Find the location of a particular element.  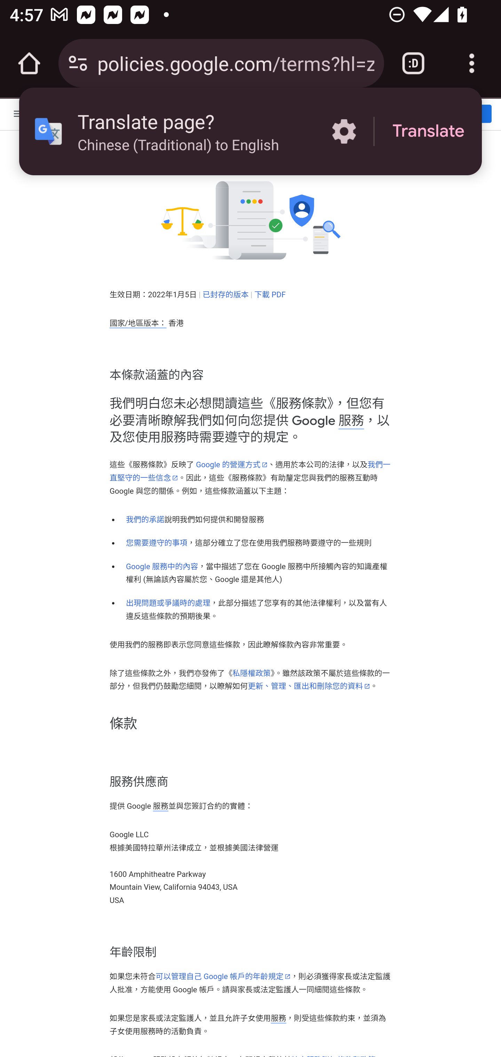

policies.google.com/terms?hl=zh-HK is located at coordinates (236, 63).